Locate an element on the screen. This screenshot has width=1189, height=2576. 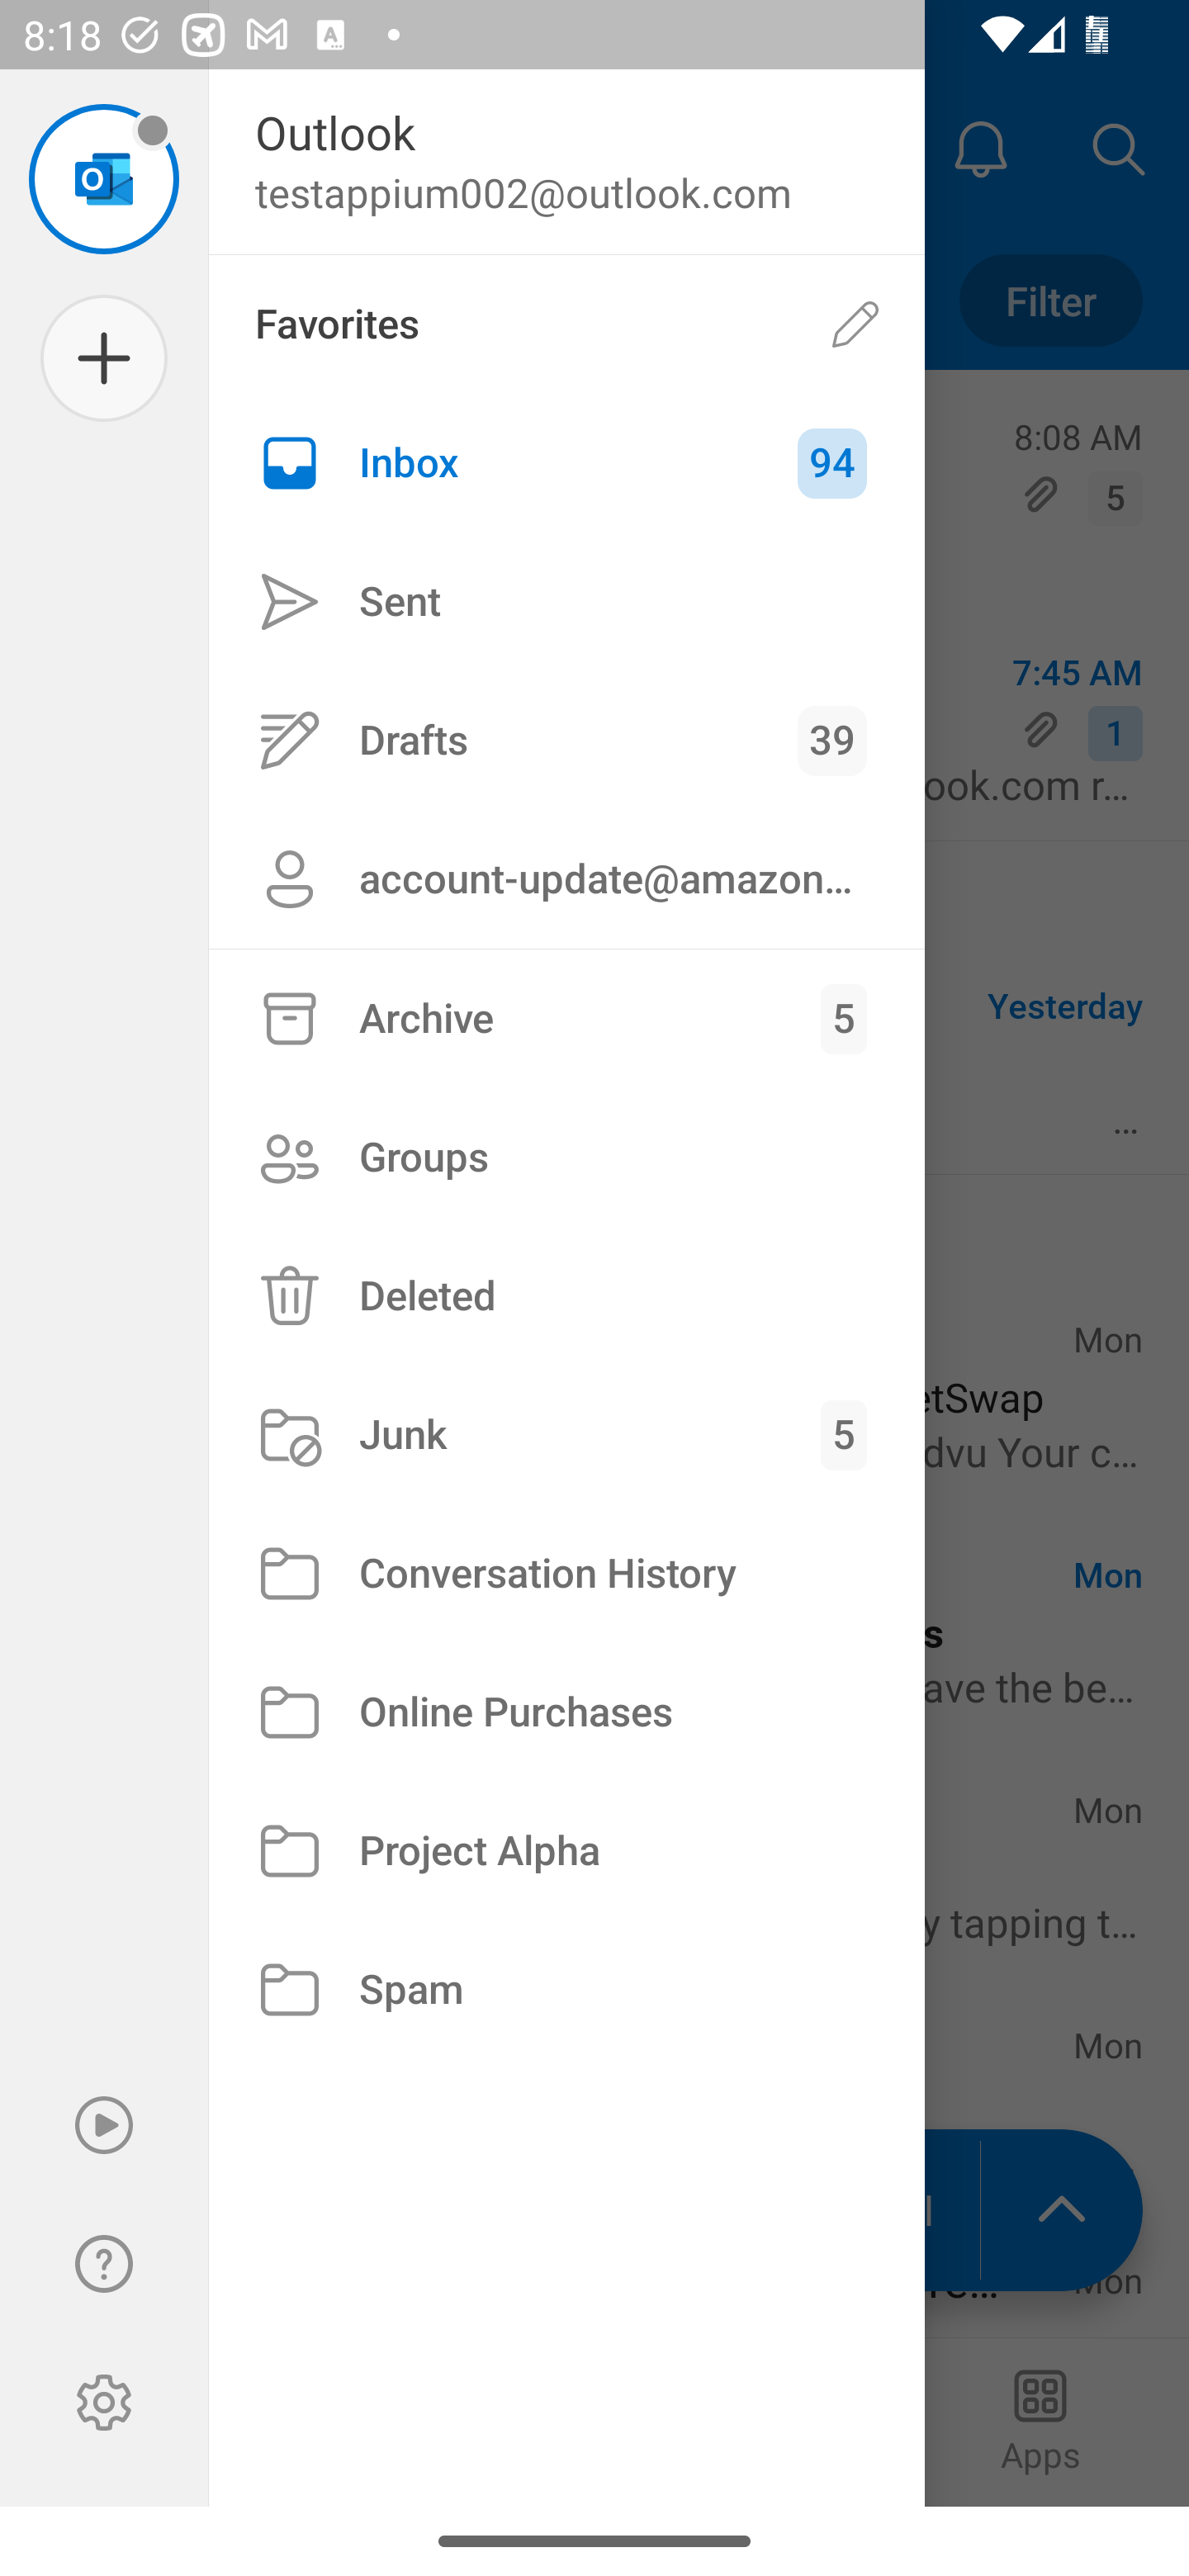
Sent is located at coordinates (566, 603).